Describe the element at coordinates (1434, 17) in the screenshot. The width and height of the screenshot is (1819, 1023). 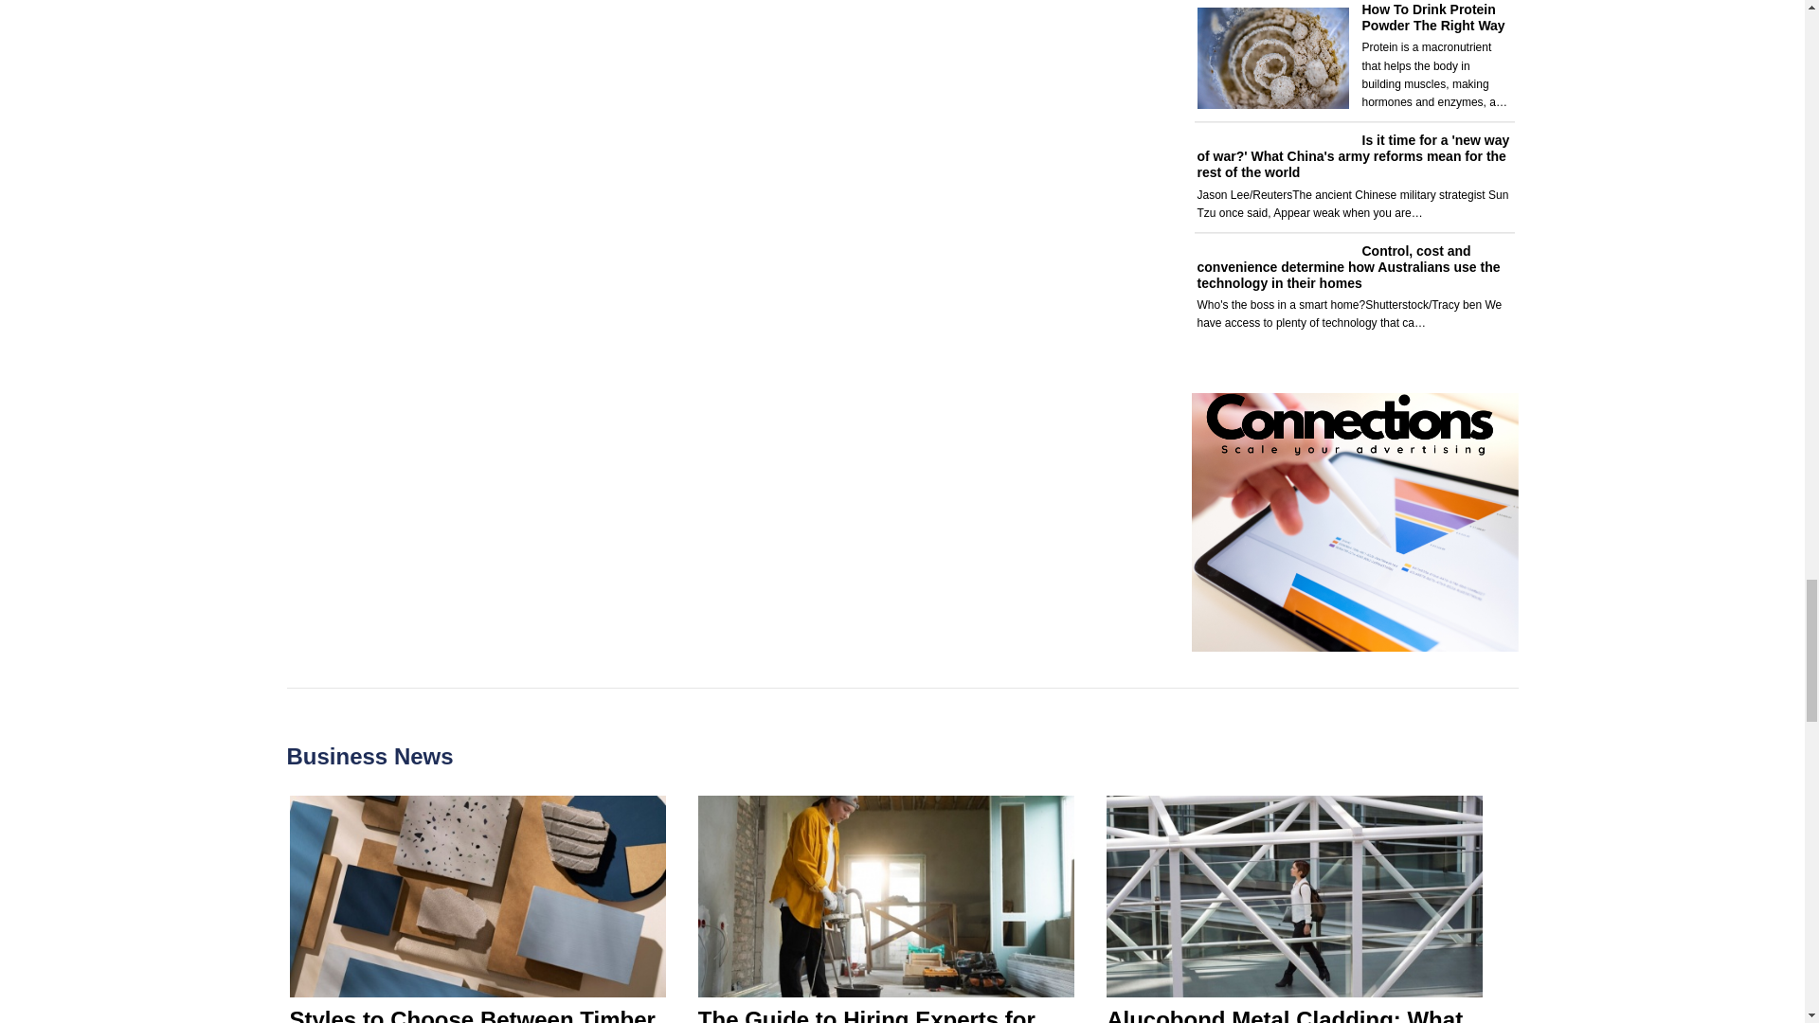
I see `How To Drink Protein Powder The Right Way ` at that location.